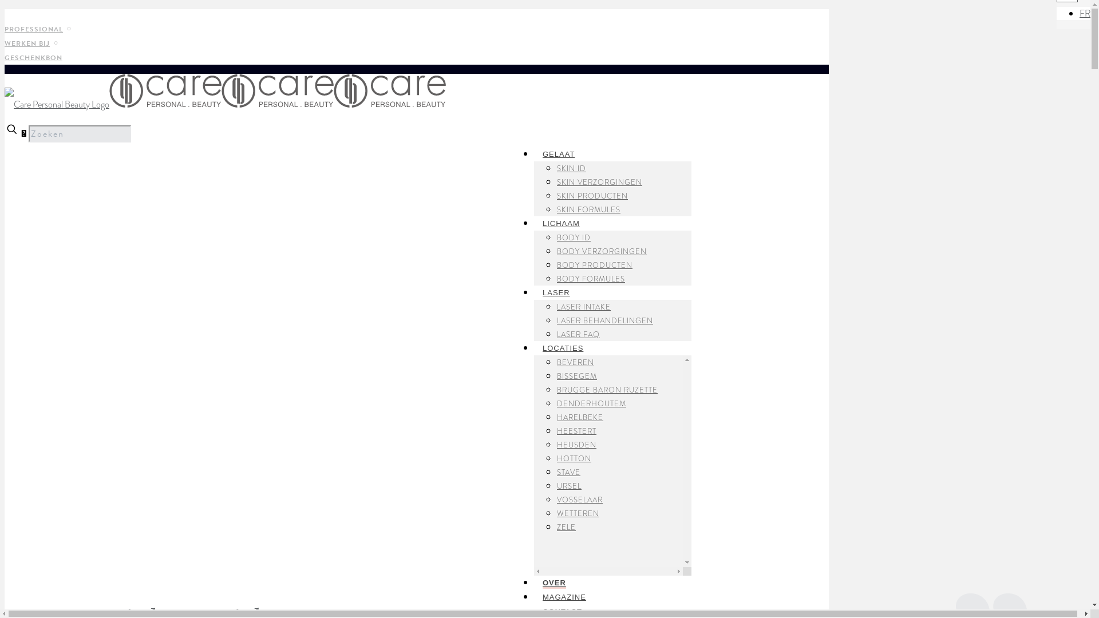 The height and width of the screenshot is (618, 1099). I want to click on LASER FAQ, so click(578, 334).